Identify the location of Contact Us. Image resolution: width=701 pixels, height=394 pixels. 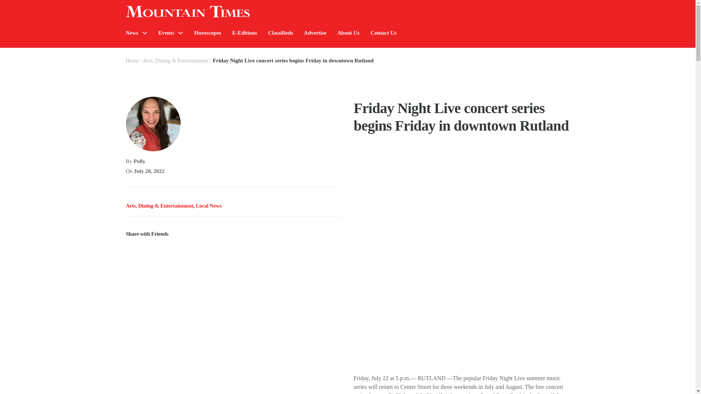
(383, 33).